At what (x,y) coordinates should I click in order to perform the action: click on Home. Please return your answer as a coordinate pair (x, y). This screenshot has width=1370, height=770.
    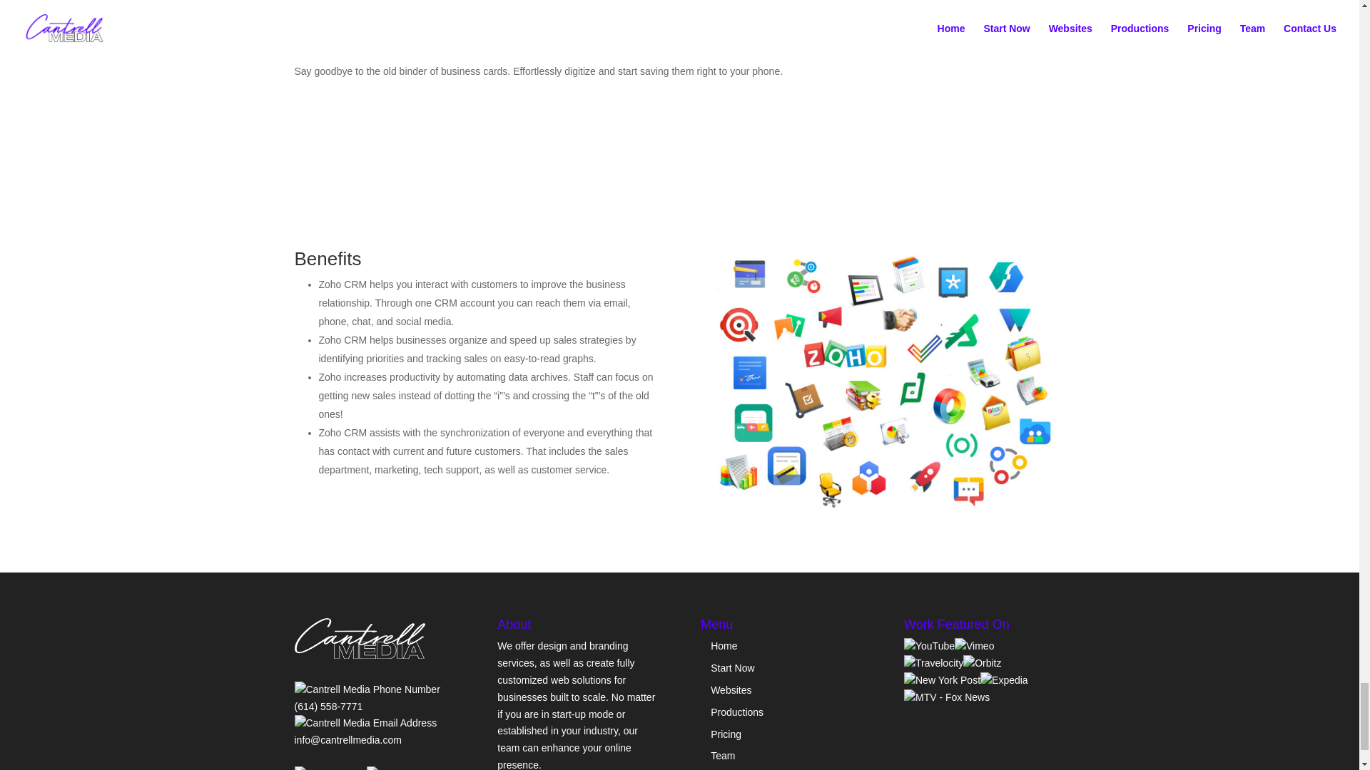
    Looking at the image, I should click on (724, 645).